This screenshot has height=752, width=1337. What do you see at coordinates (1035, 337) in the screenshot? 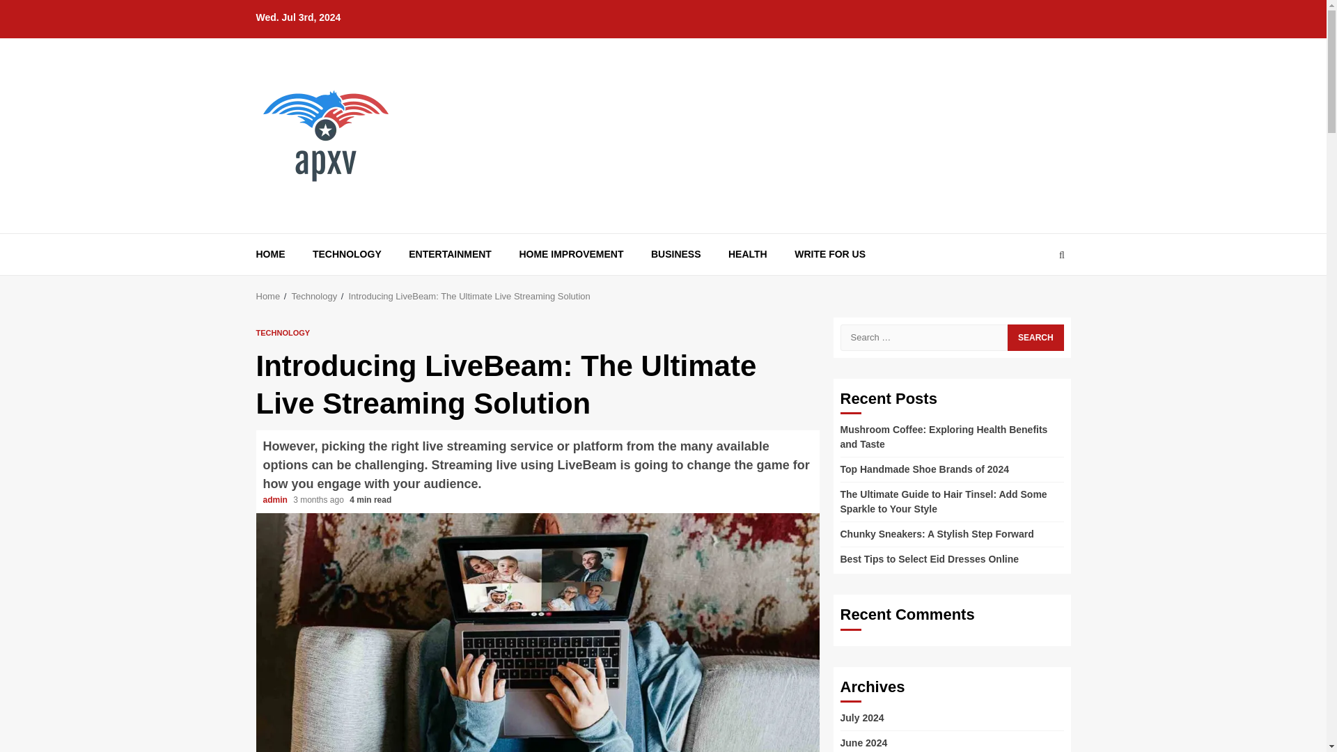
I see `Search` at bounding box center [1035, 337].